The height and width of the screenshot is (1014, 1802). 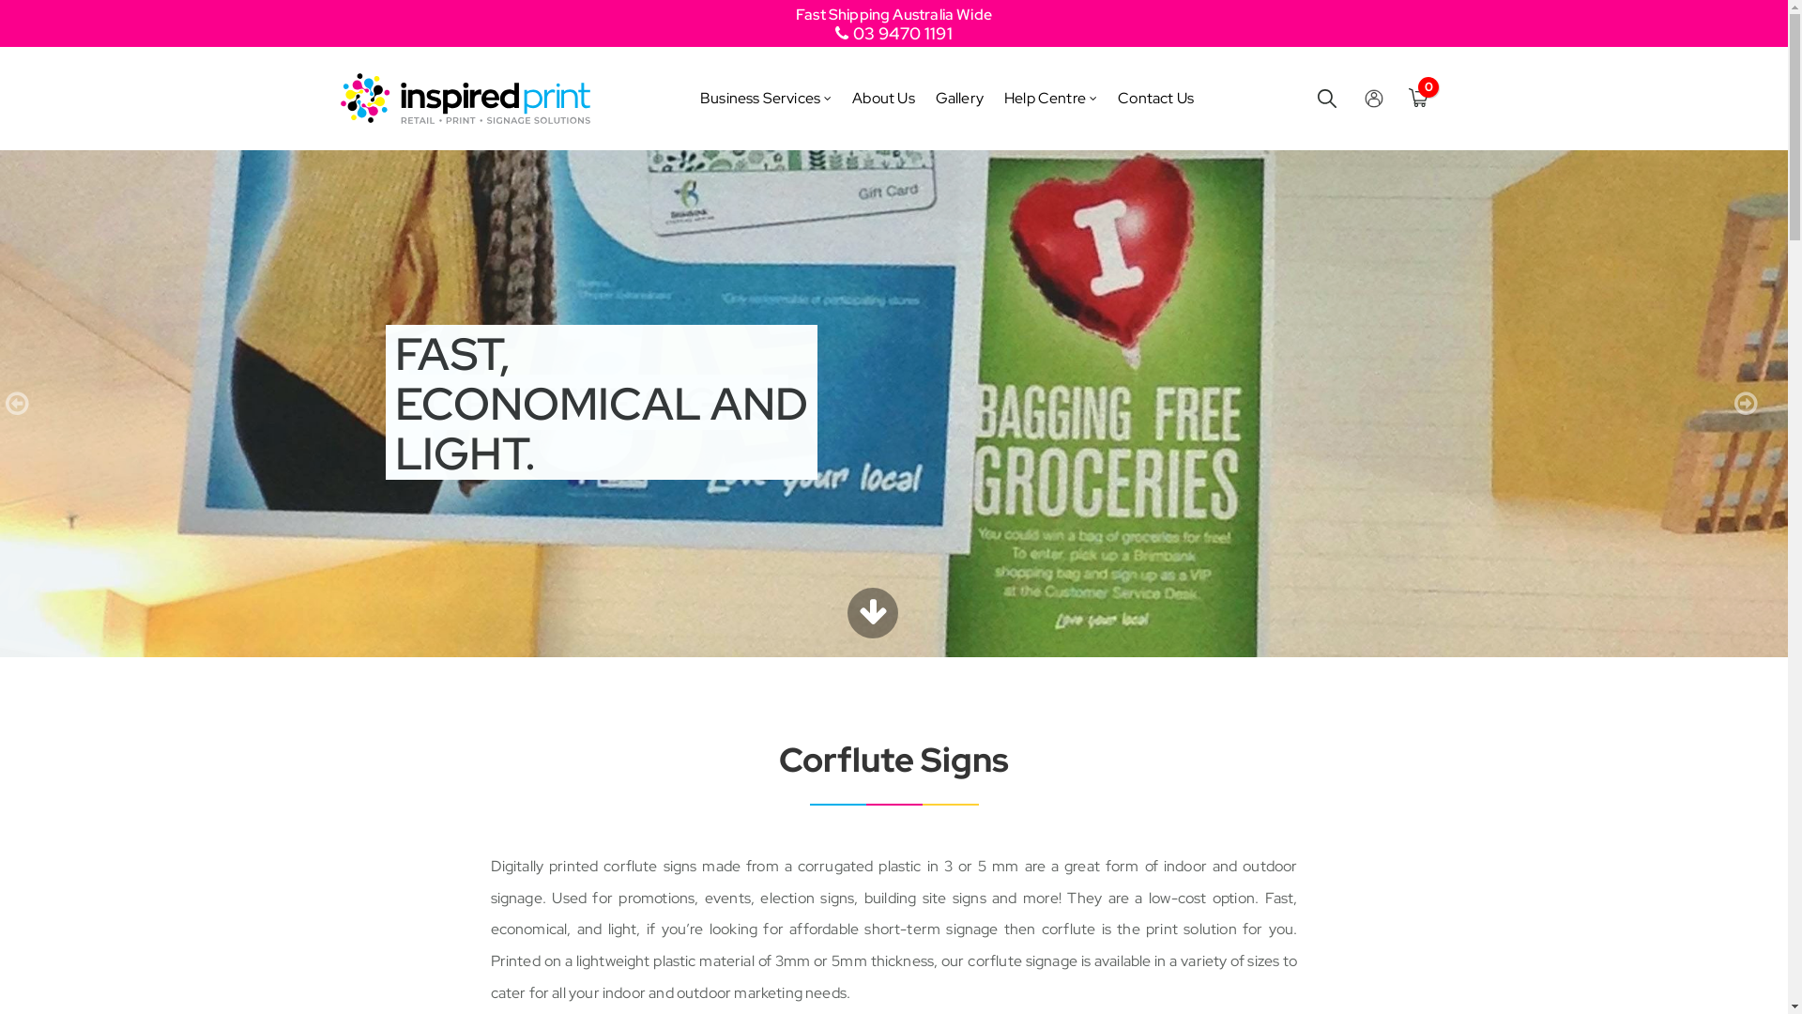 I want to click on Gallery, so click(x=959, y=100).